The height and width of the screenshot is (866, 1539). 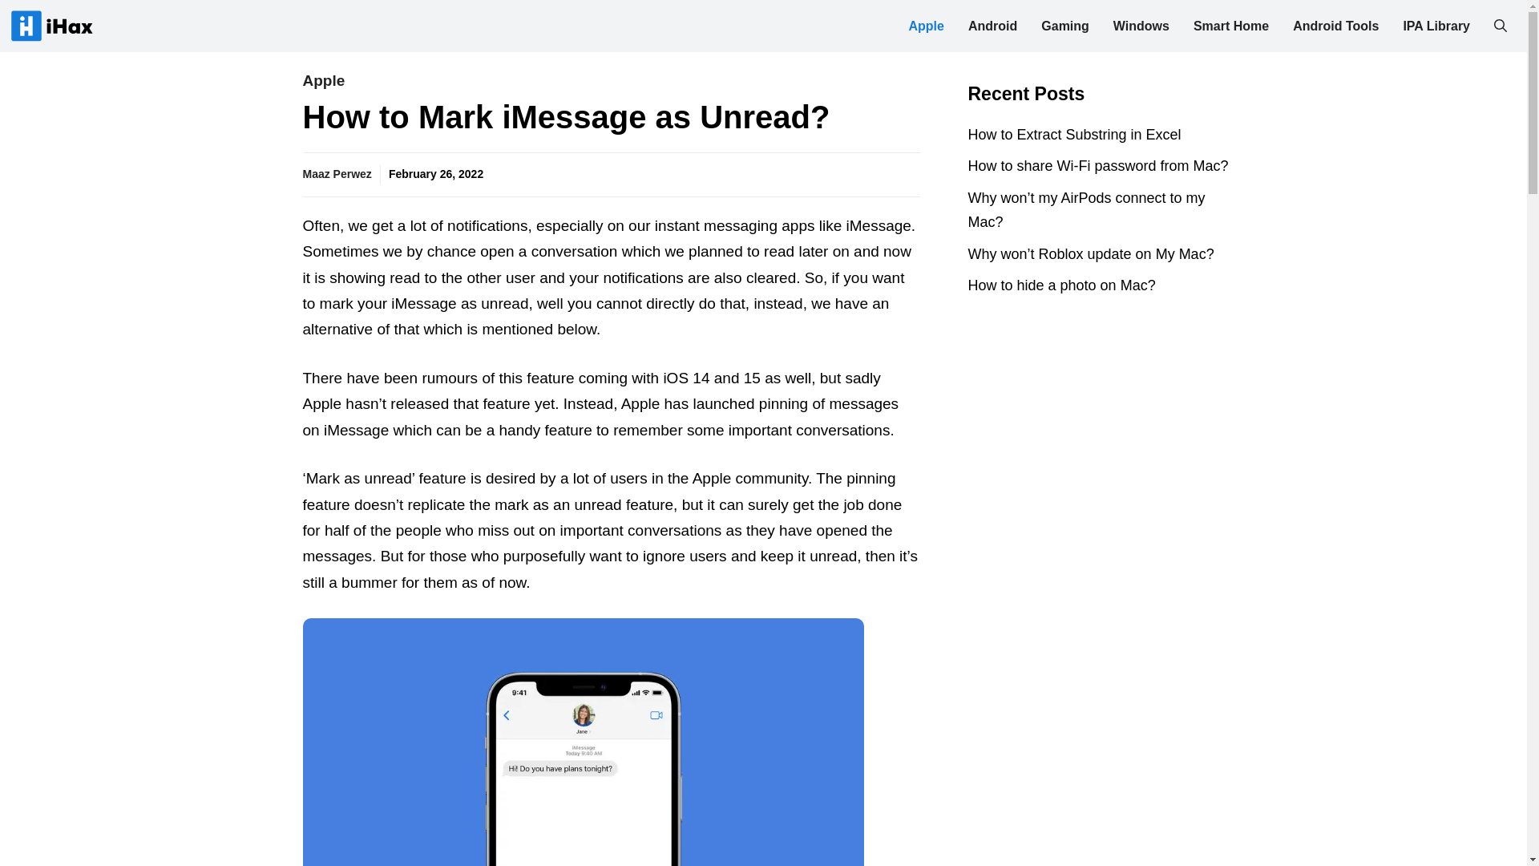 What do you see at coordinates (1436, 26) in the screenshot?
I see `IPA Library` at bounding box center [1436, 26].